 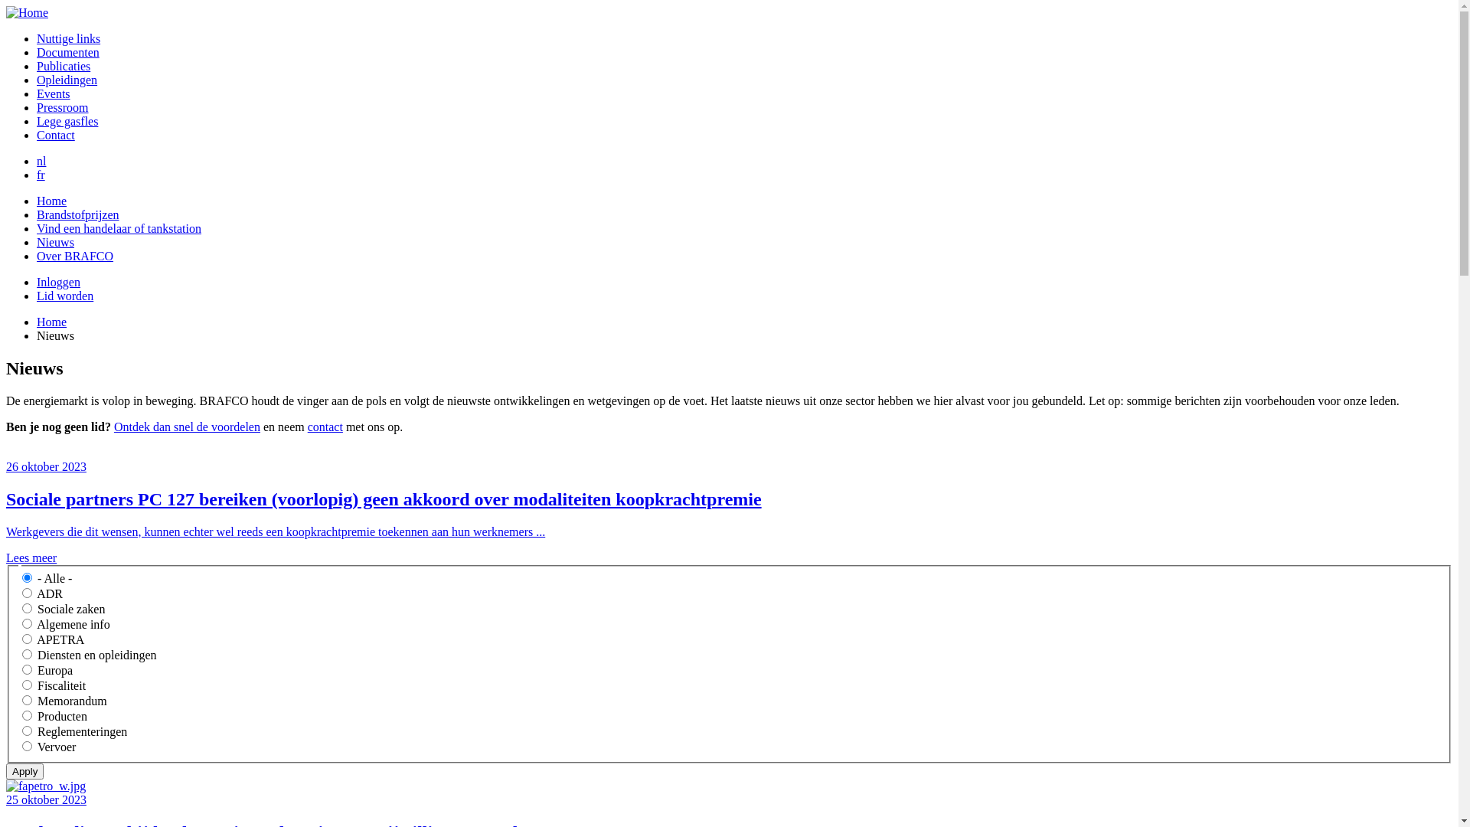 I want to click on Lege gasfles, so click(x=67, y=121).